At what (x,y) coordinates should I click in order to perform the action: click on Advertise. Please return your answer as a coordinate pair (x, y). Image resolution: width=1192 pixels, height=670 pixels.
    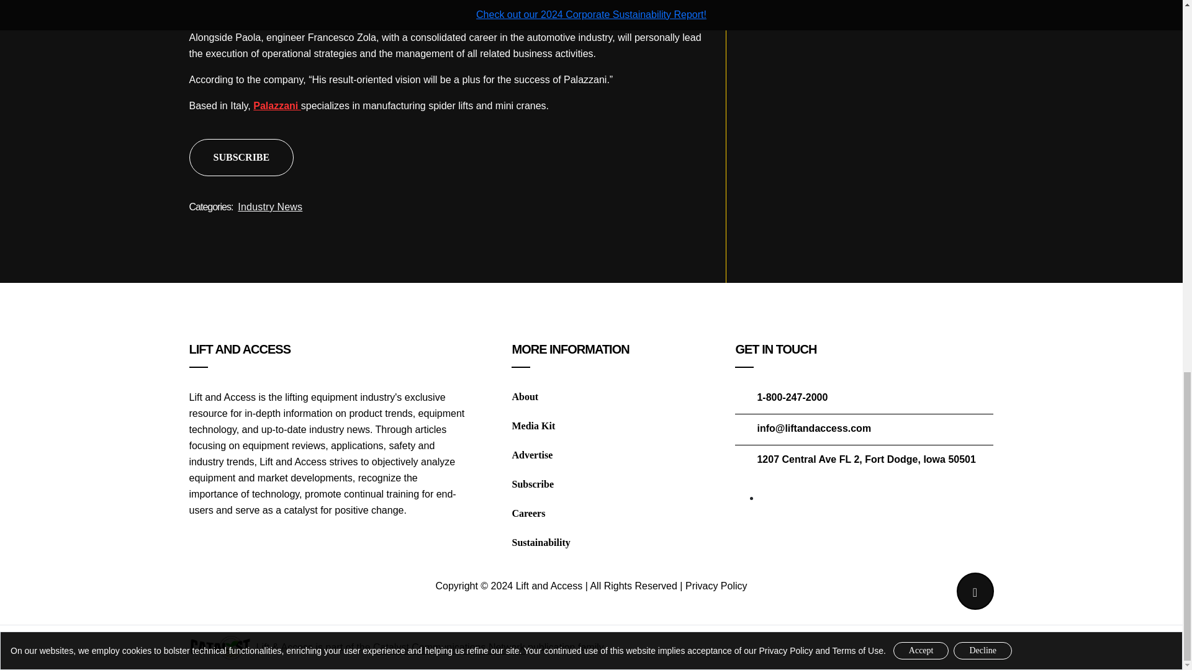
    Looking at the image, I should click on (531, 454).